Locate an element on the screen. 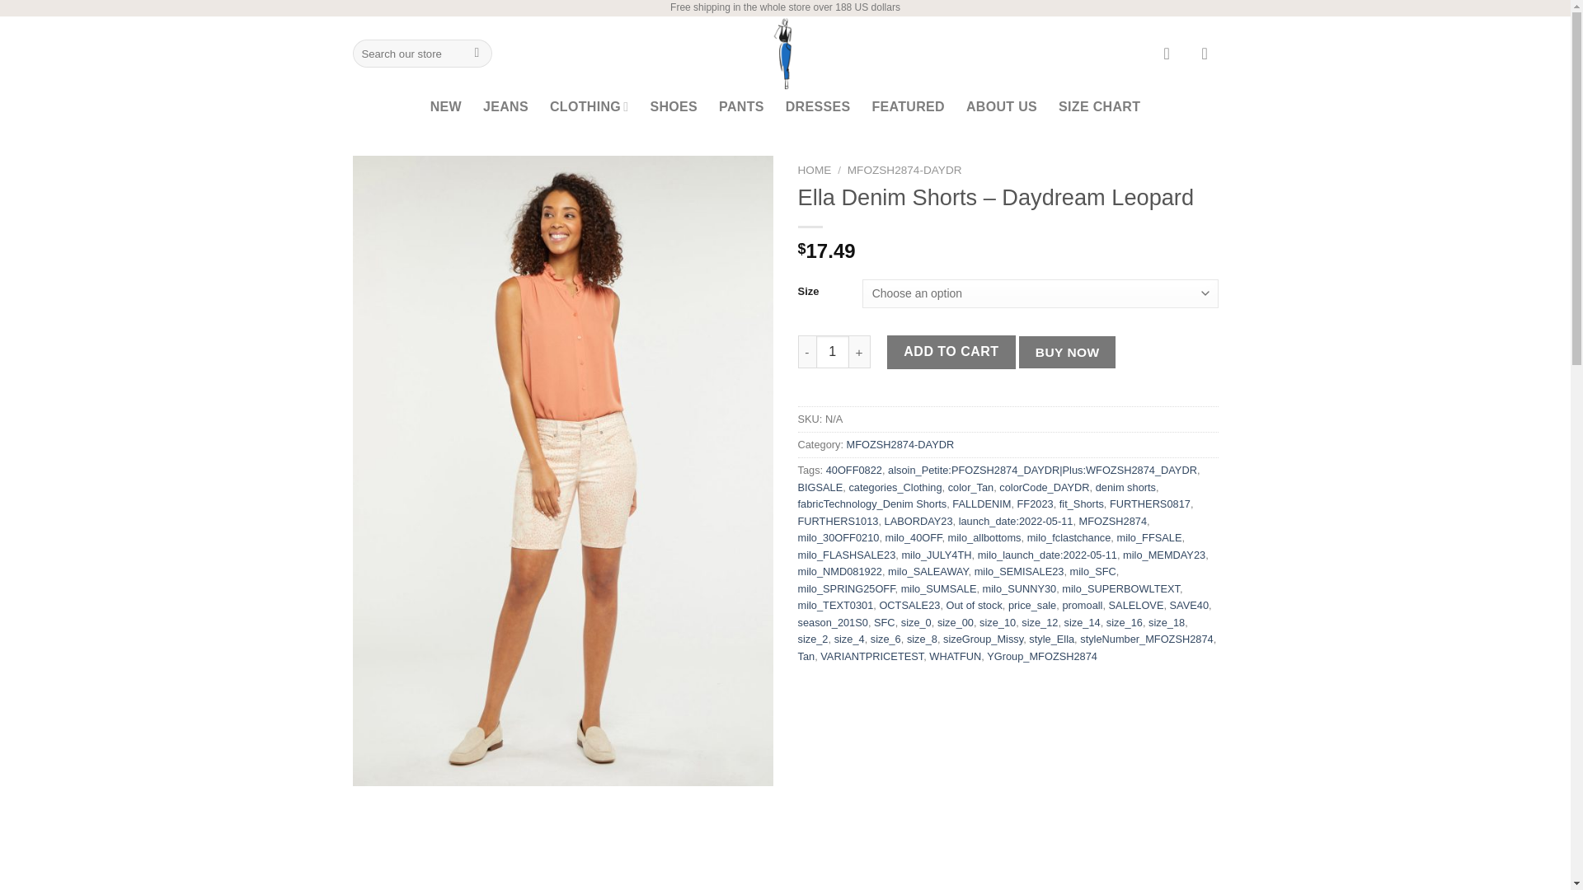  Qty is located at coordinates (833, 352).